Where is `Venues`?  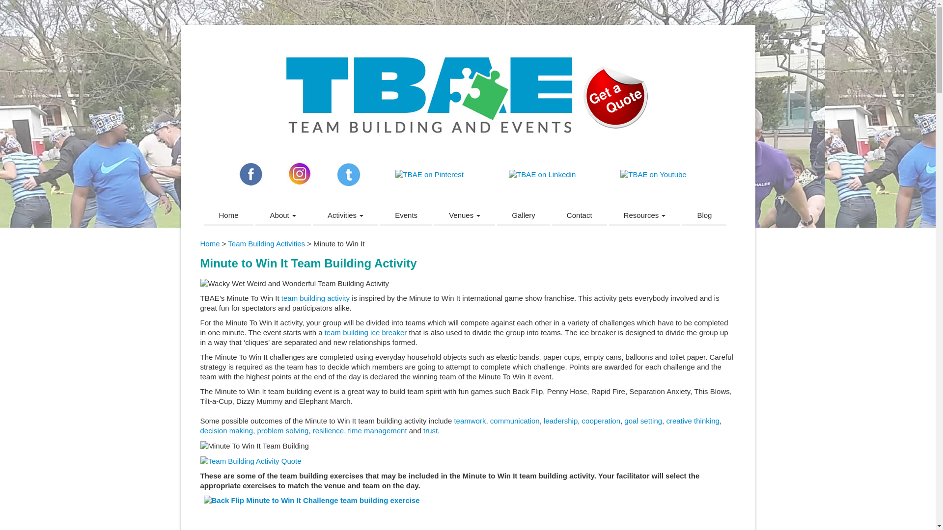 Venues is located at coordinates (465, 216).